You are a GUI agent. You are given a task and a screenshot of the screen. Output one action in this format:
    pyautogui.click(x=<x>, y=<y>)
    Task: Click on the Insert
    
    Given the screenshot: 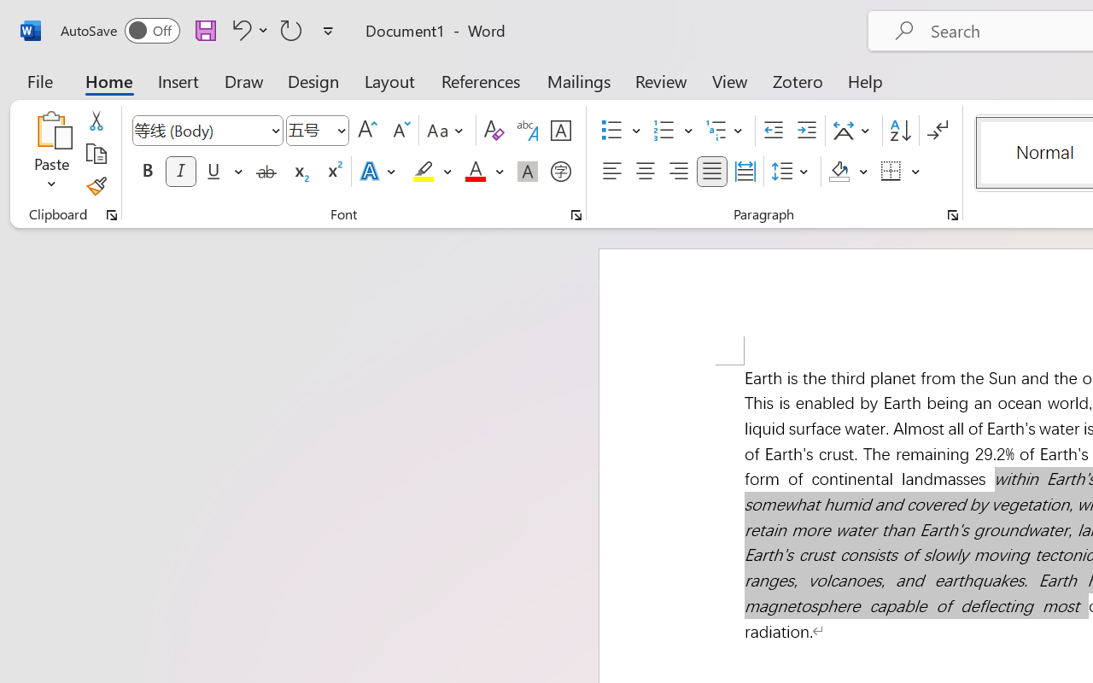 What is the action you would take?
    pyautogui.click(x=128, y=46)
    